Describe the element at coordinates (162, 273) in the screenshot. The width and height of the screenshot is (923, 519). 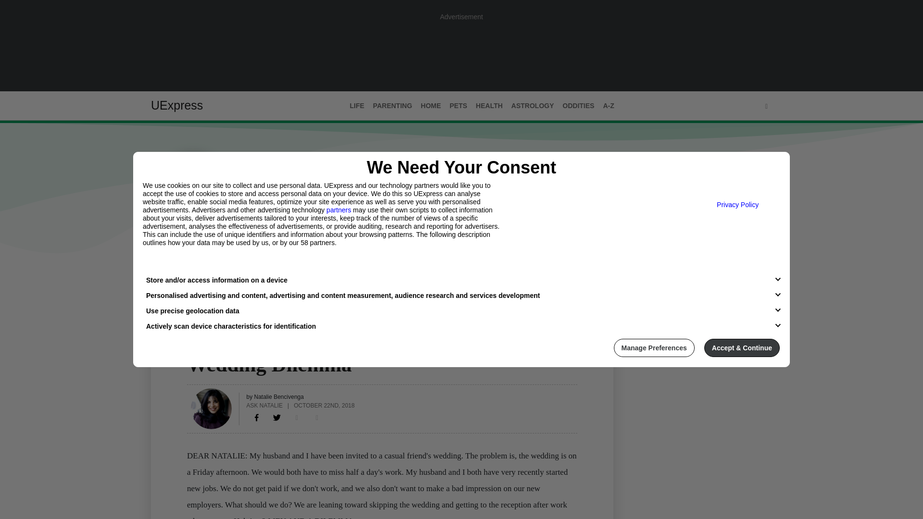
I see `Latest` at that location.